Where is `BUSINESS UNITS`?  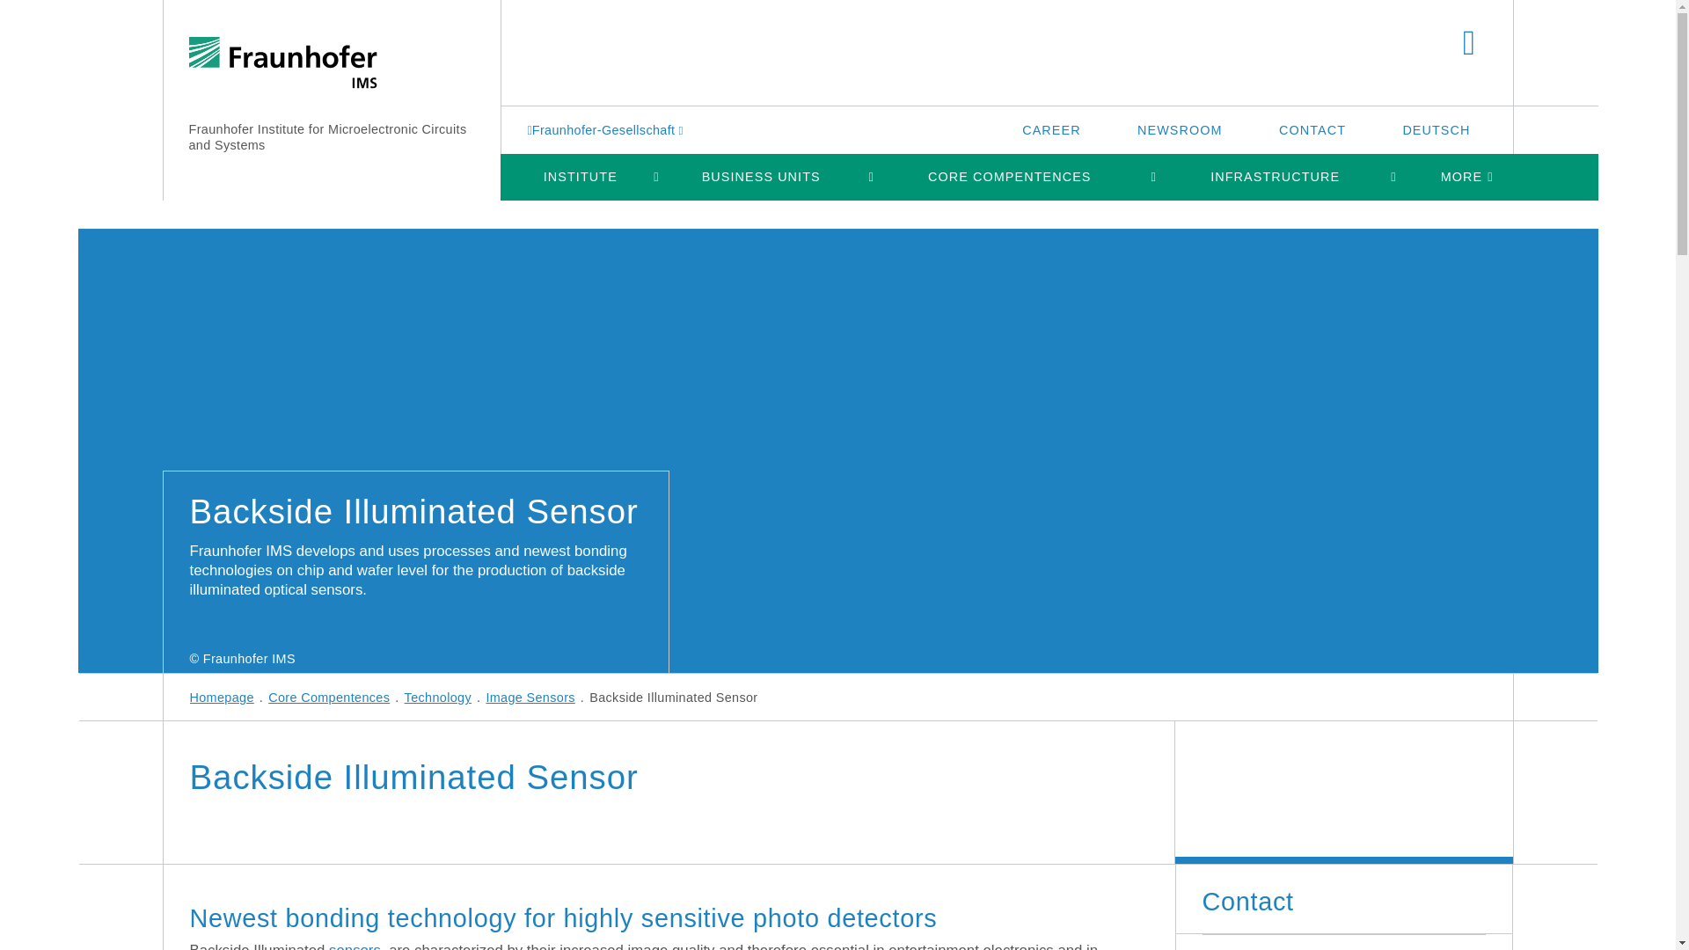 BUSINESS UNITS is located at coordinates (760, 176).